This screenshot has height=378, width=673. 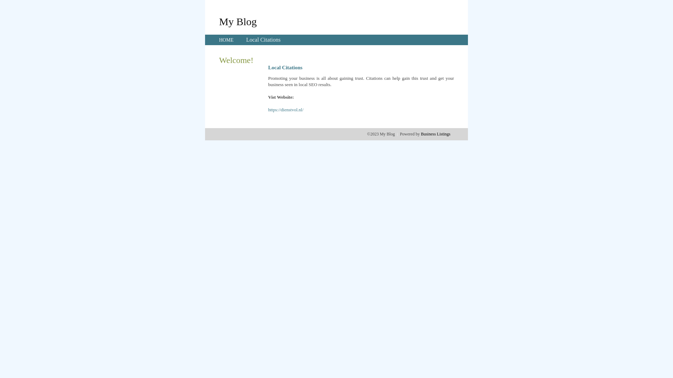 What do you see at coordinates (436, 134) in the screenshot?
I see `Business Listings` at bounding box center [436, 134].